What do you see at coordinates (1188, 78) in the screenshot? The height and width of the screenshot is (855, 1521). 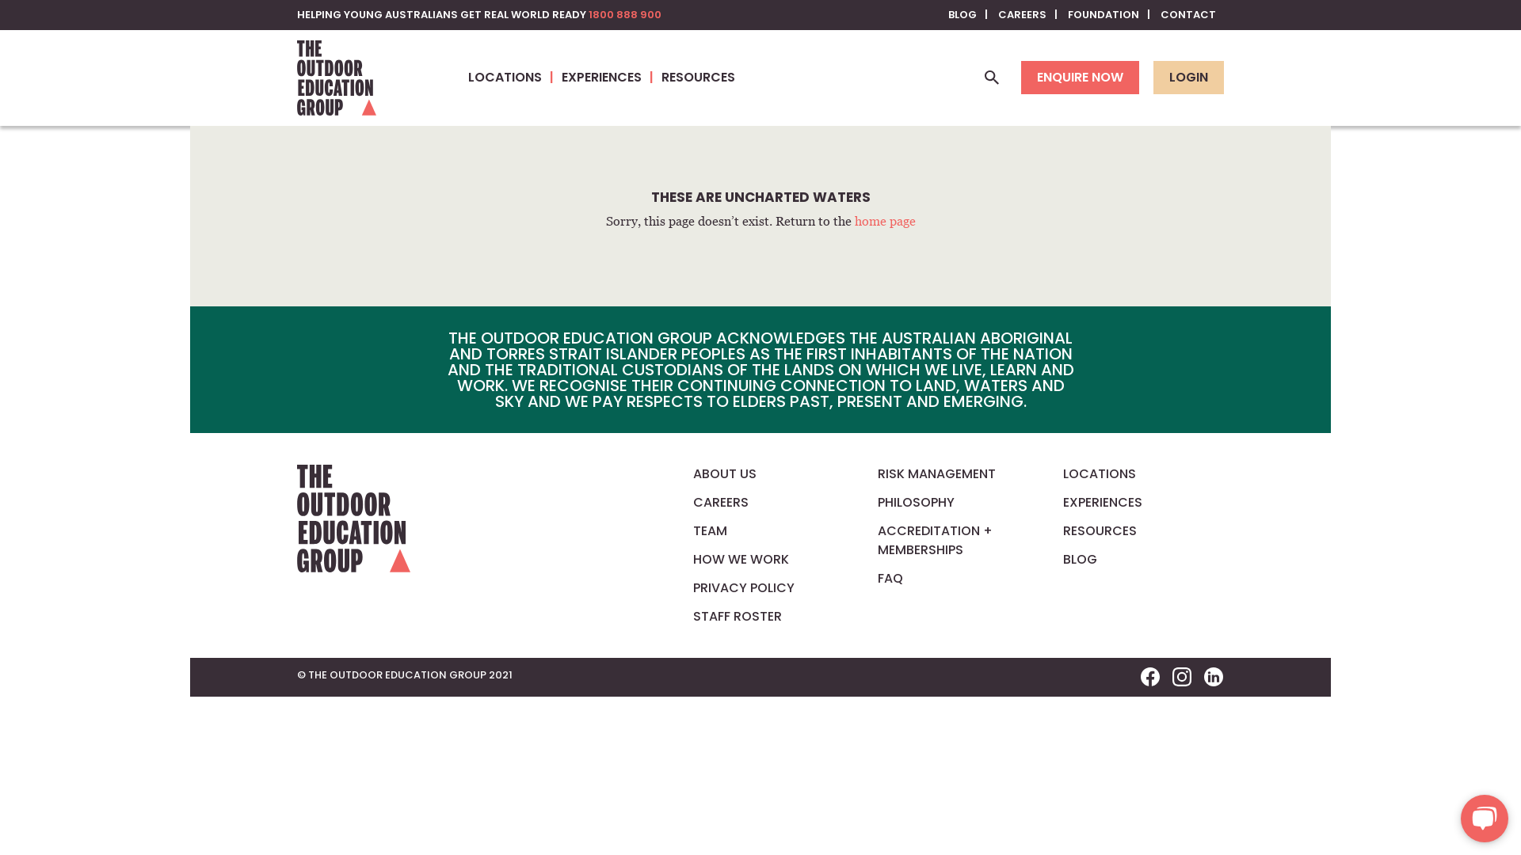 I see `LOGIN` at bounding box center [1188, 78].